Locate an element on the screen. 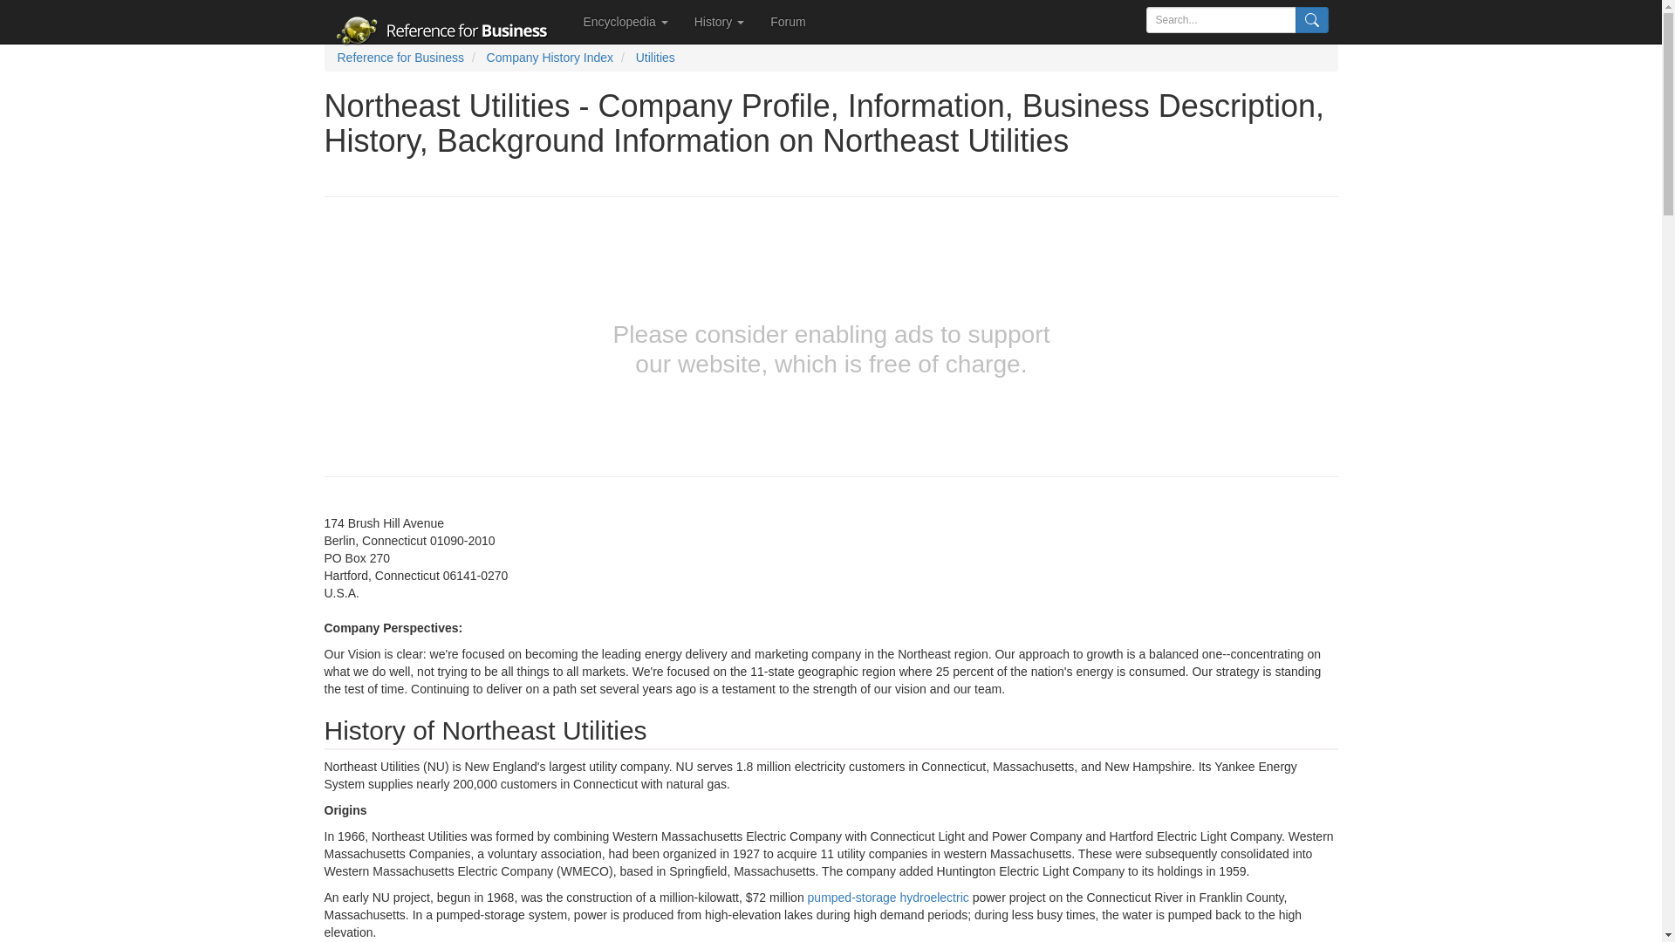 Image resolution: width=1675 pixels, height=942 pixels. Encyclopedia is located at coordinates (626, 21).